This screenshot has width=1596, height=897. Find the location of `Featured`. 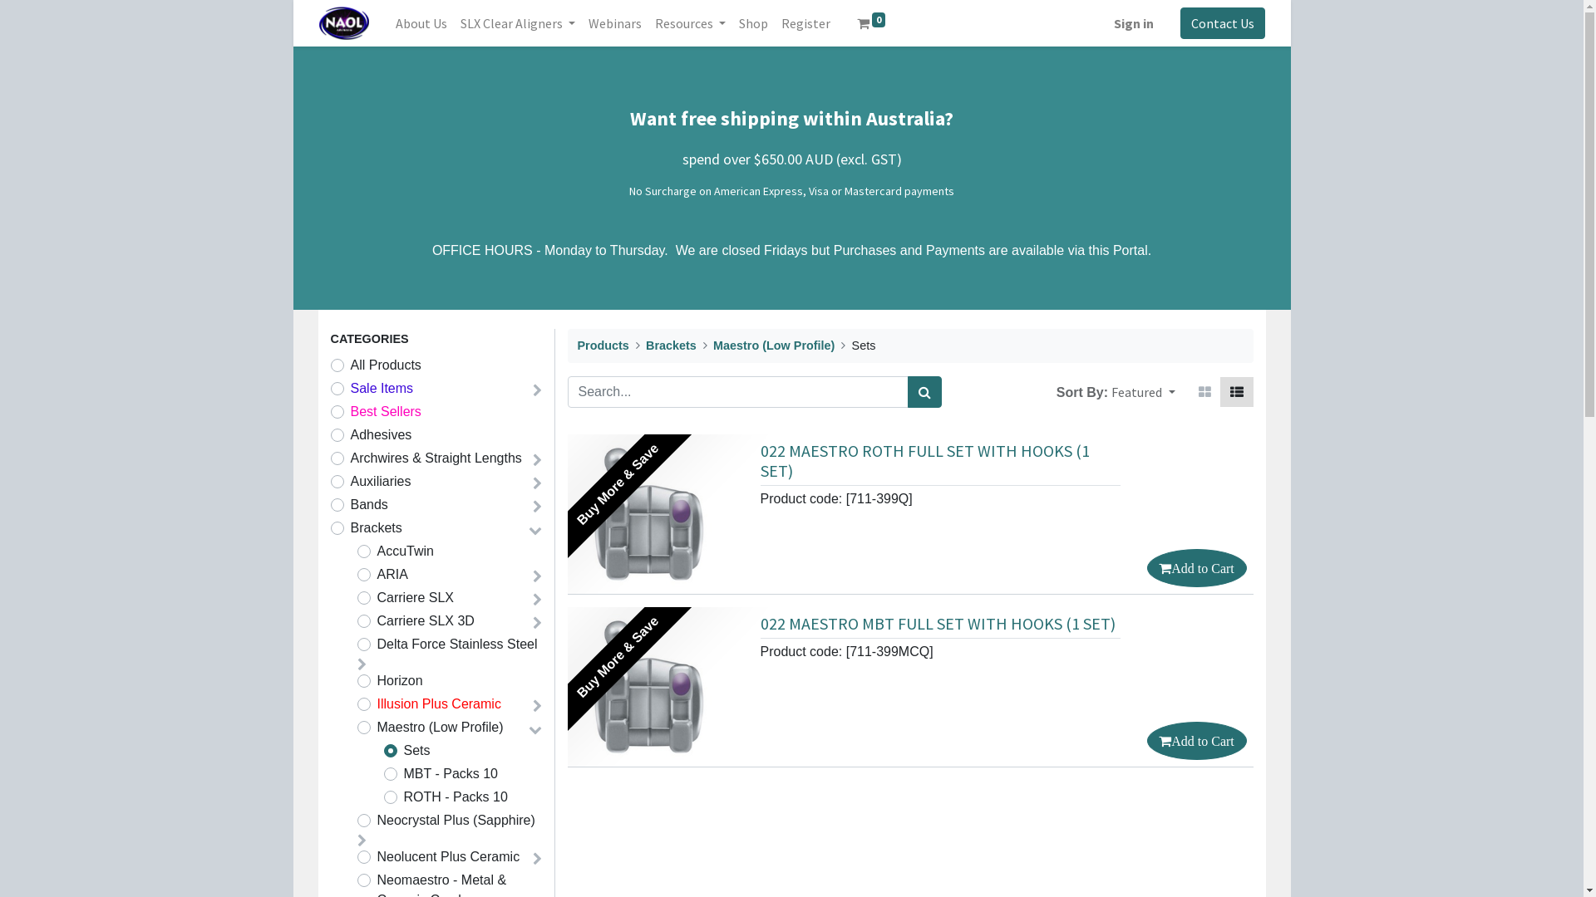

Featured is located at coordinates (1143, 392).